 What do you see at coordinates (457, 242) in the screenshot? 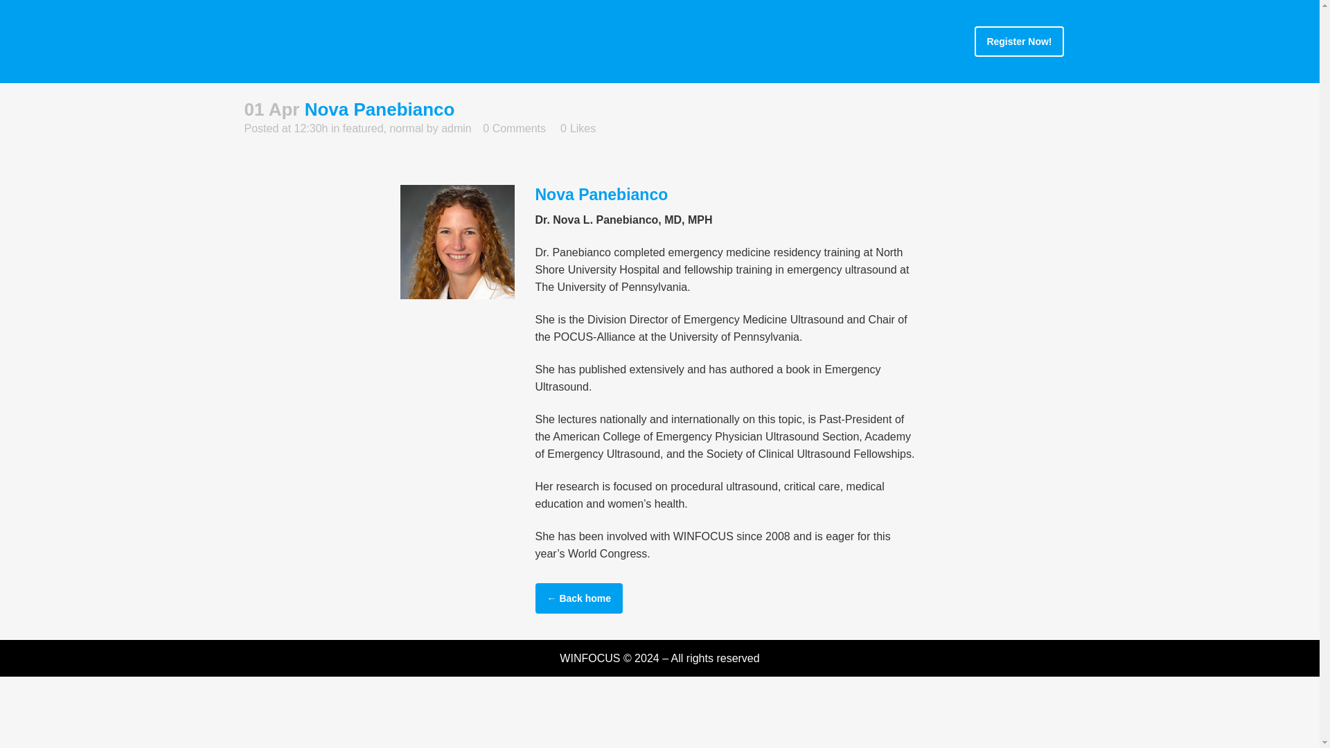
I see `Nova Panebianco` at bounding box center [457, 242].